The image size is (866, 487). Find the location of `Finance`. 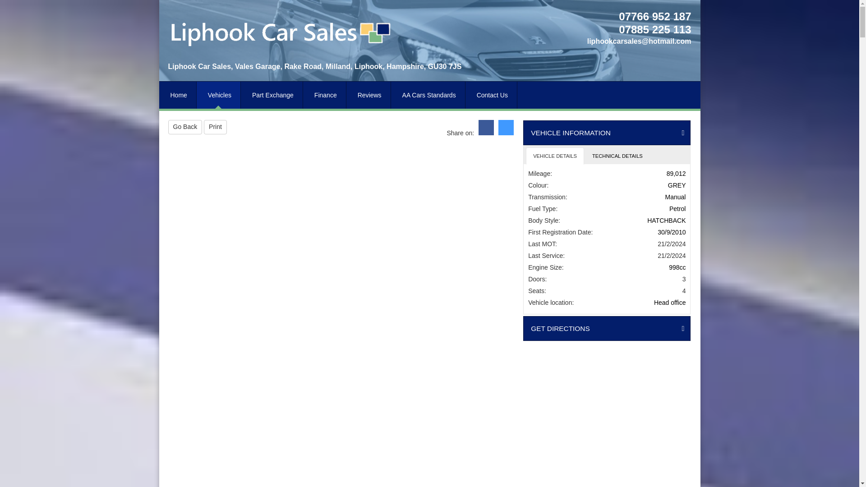

Finance is located at coordinates (325, 95).